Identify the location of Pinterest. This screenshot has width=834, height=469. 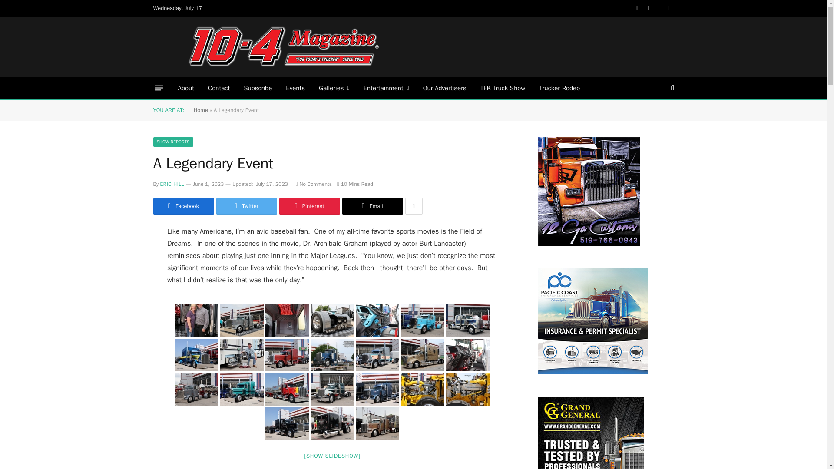
(309, 206).